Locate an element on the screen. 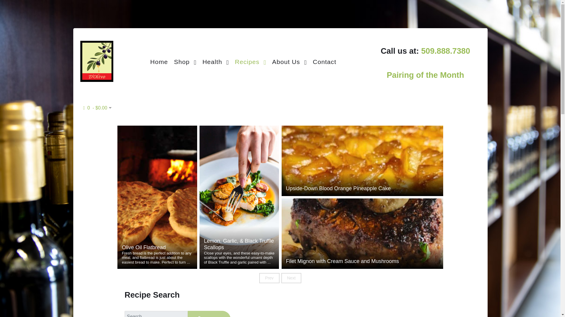 This screenshot has width=565, height=317. Olive Oil Flatbread is located at coordinates (157, 248).